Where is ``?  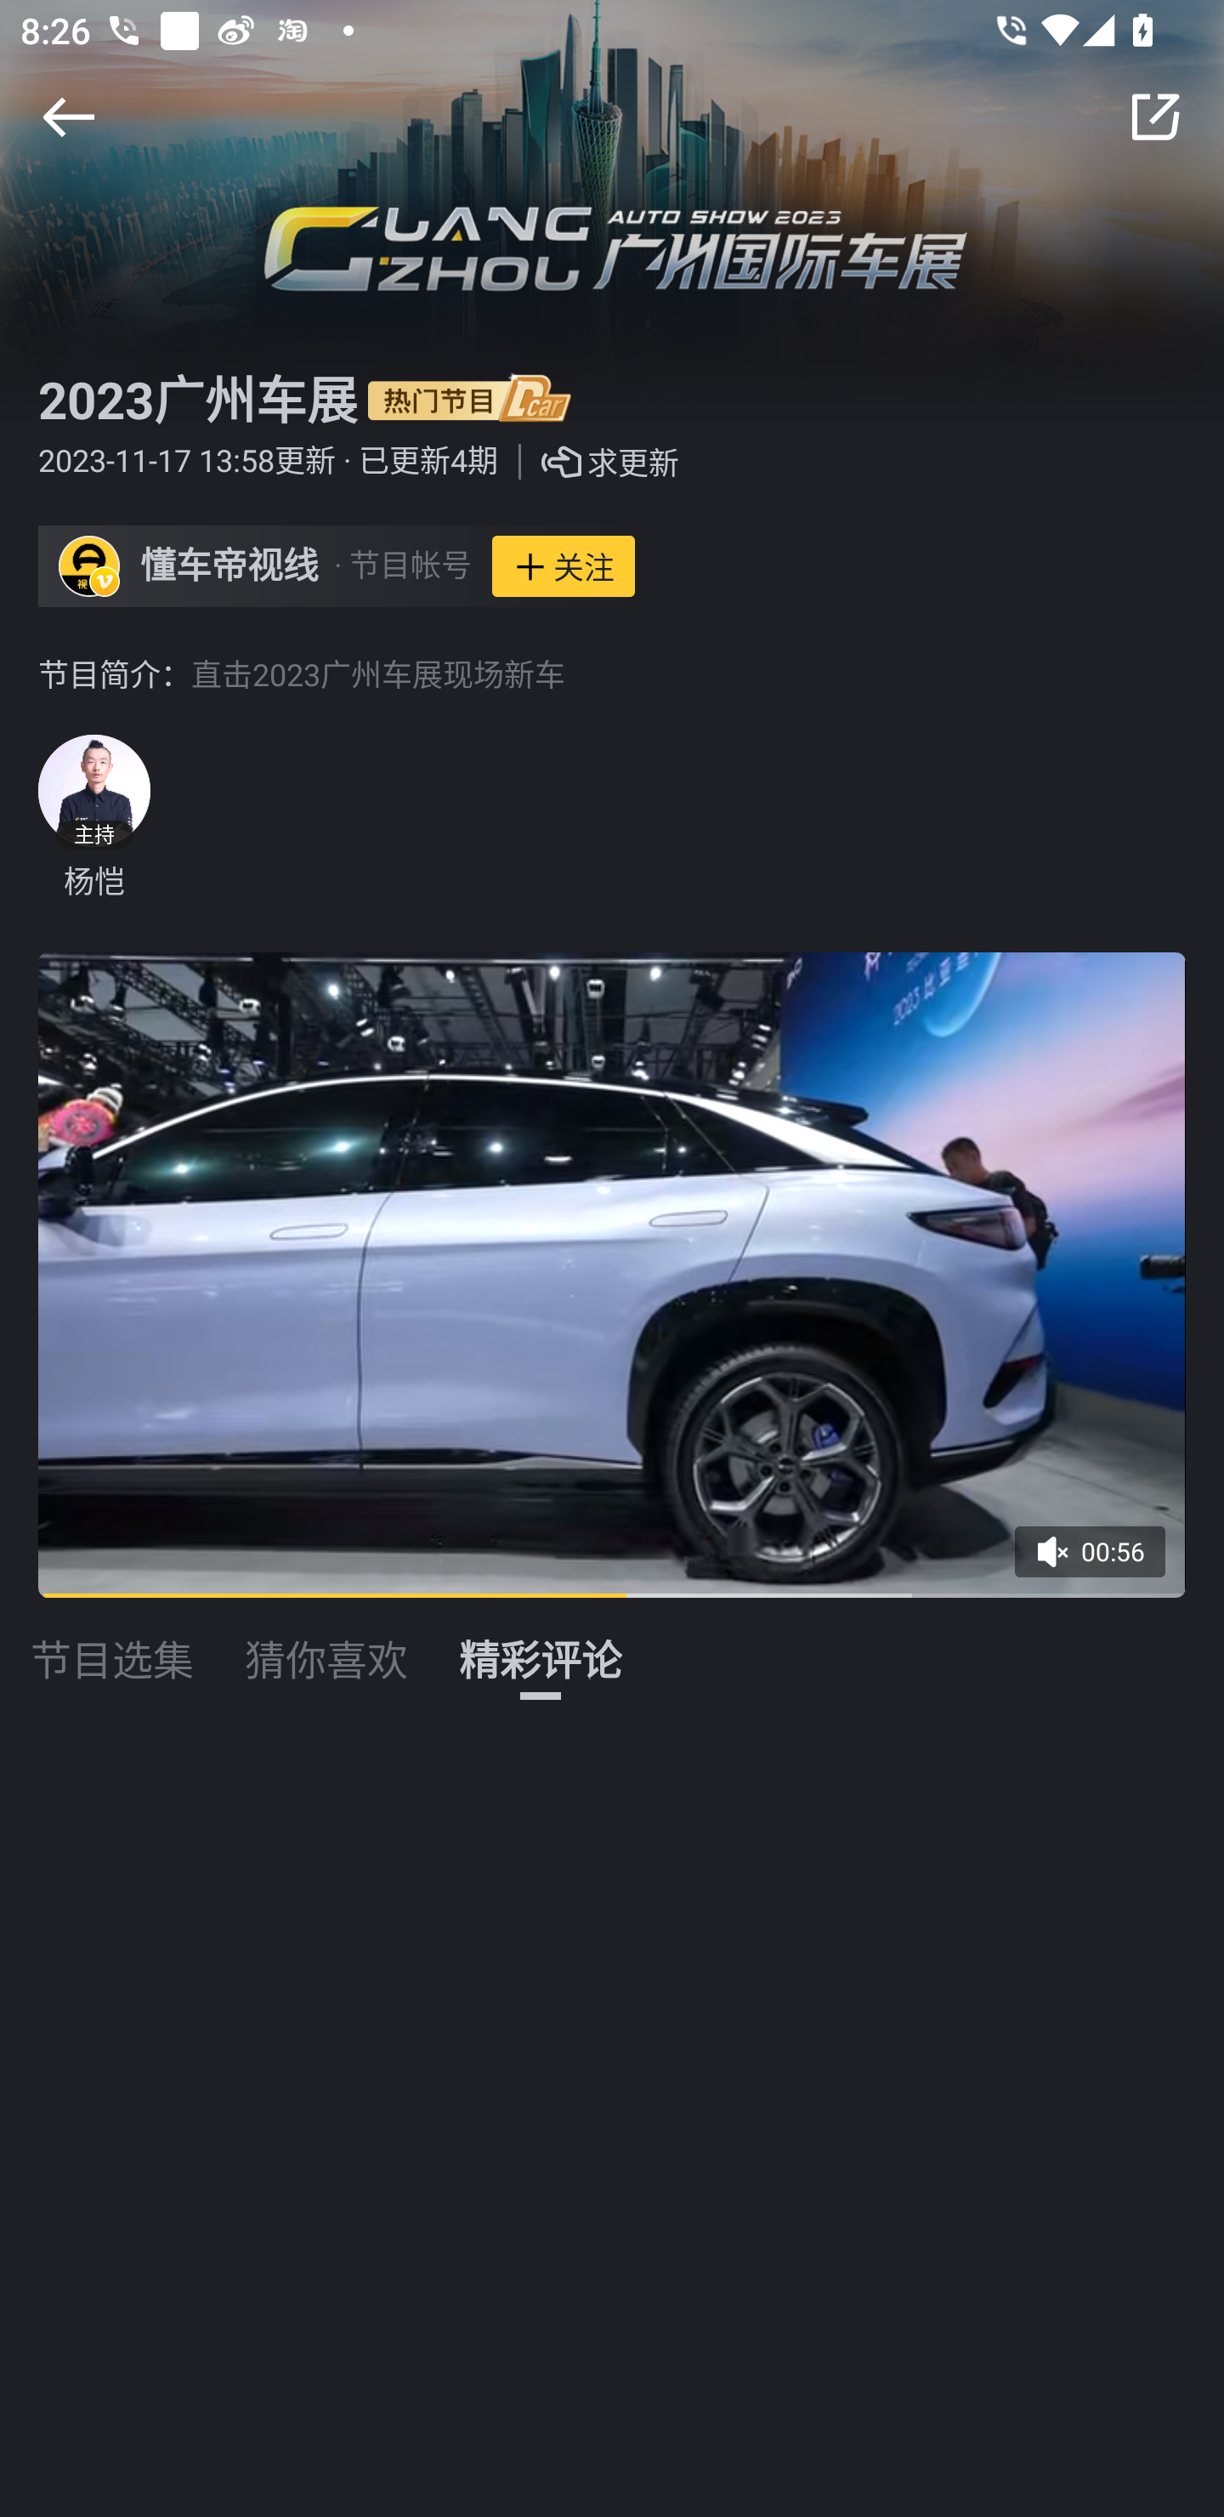
 is located at coordinates (1155, 116).